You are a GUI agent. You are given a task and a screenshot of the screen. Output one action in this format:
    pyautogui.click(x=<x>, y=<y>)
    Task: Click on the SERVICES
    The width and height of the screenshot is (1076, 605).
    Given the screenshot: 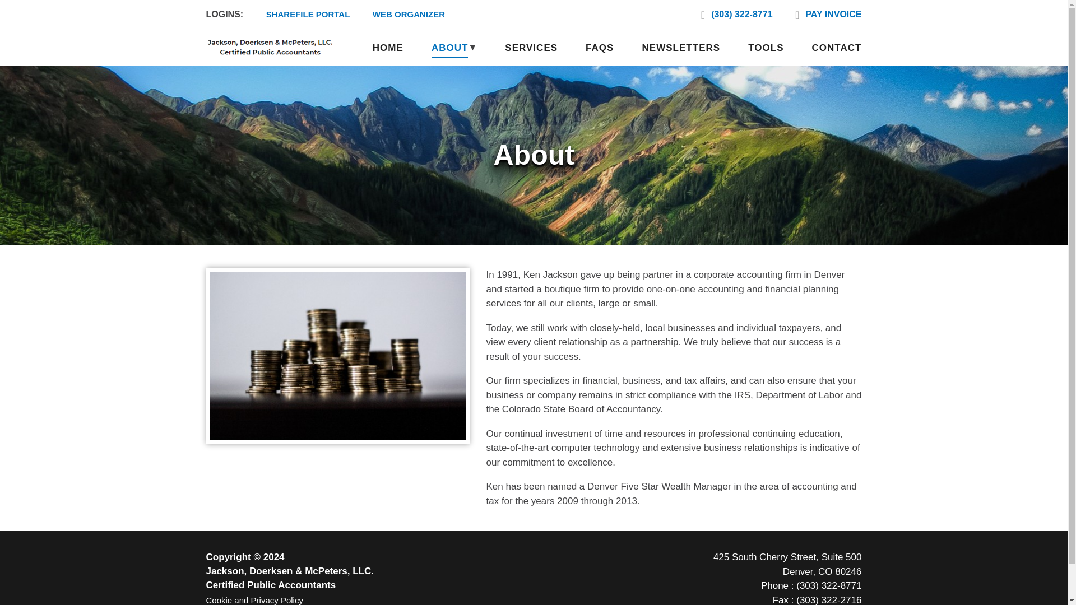 What is the action you would take?
    pyautogui.click(x=787, y=564)
    